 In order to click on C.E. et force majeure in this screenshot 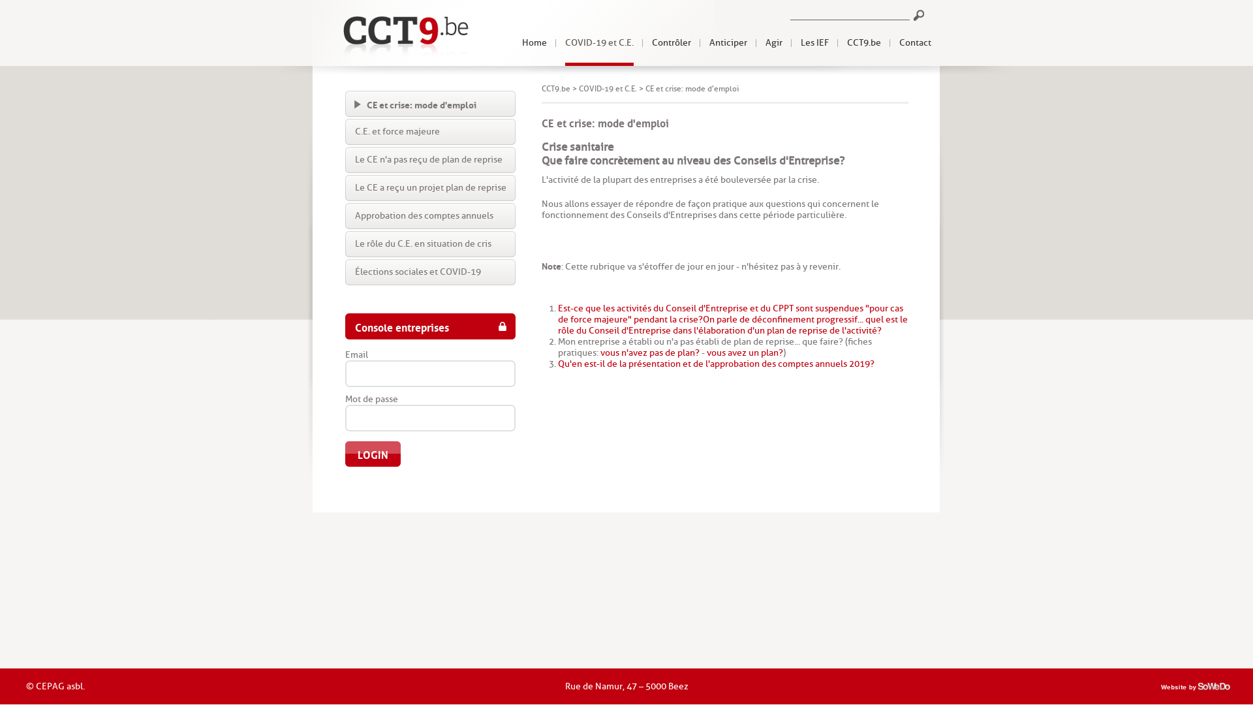, I will do `click(431, 132)`.